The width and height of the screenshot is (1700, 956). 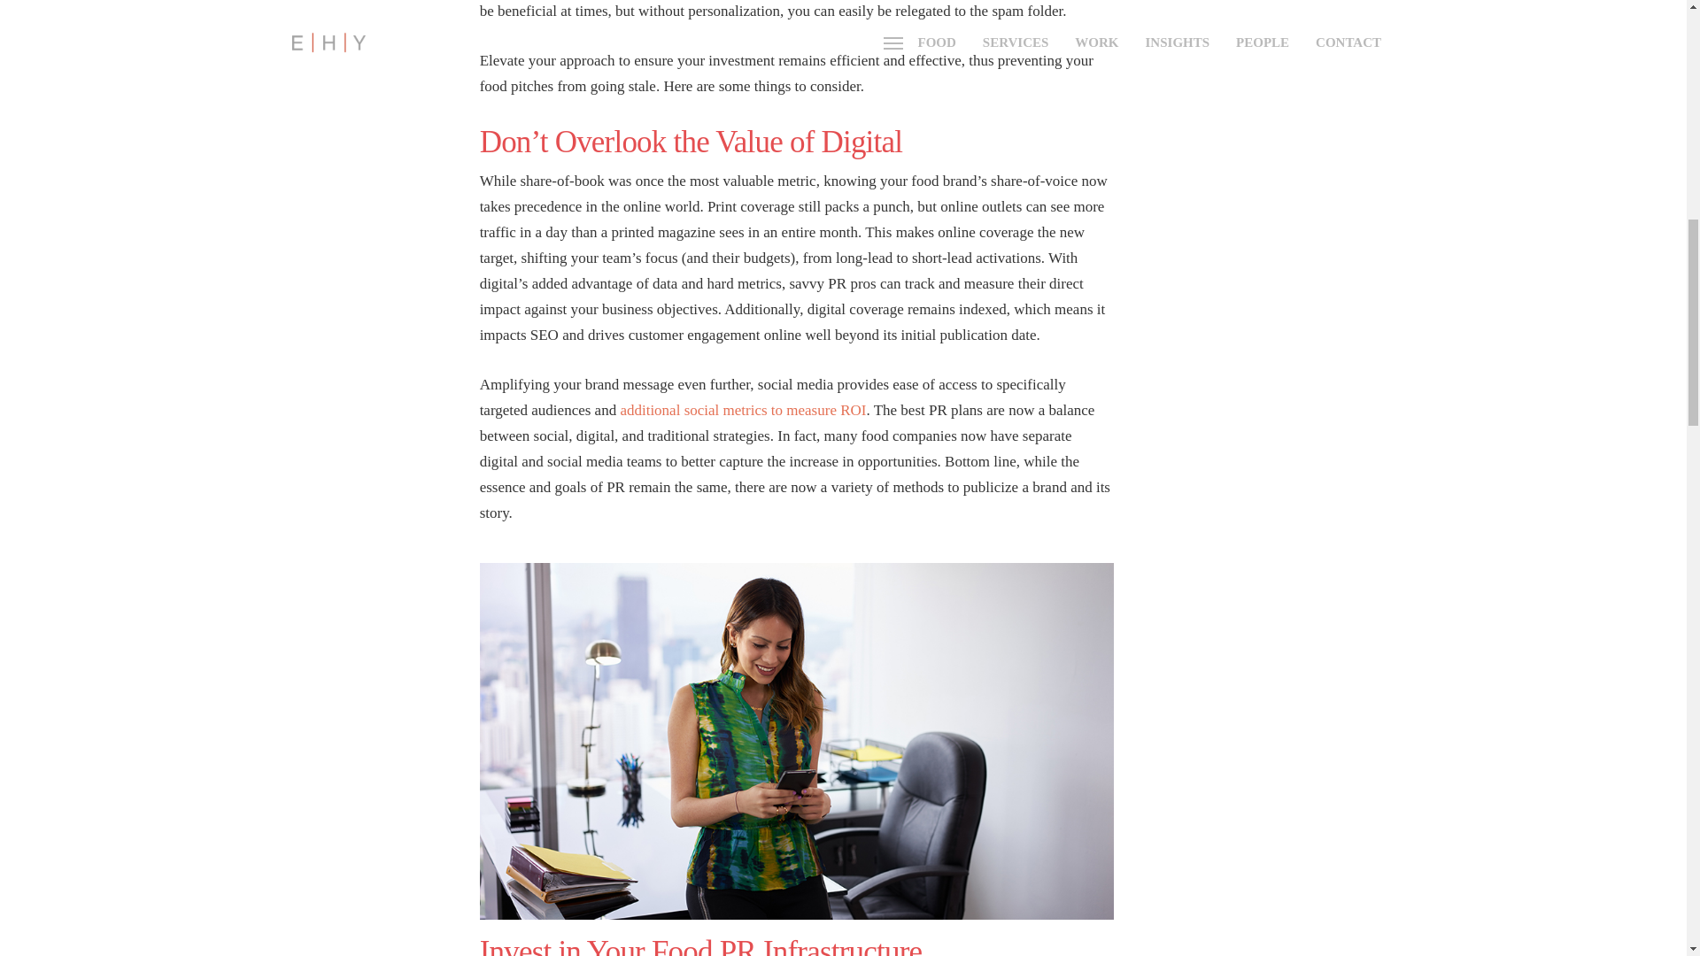 What do you see at coordinates (742, 410) in the screenshot?
I see `additional social metrics to measure ROI` at bounding box center [742, 410].